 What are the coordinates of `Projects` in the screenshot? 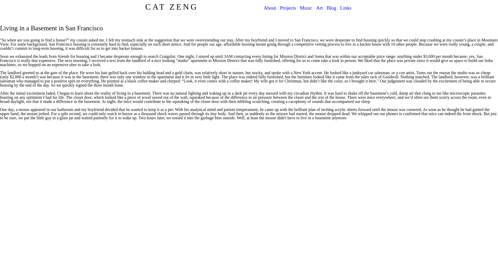 It's located at (288, 8).